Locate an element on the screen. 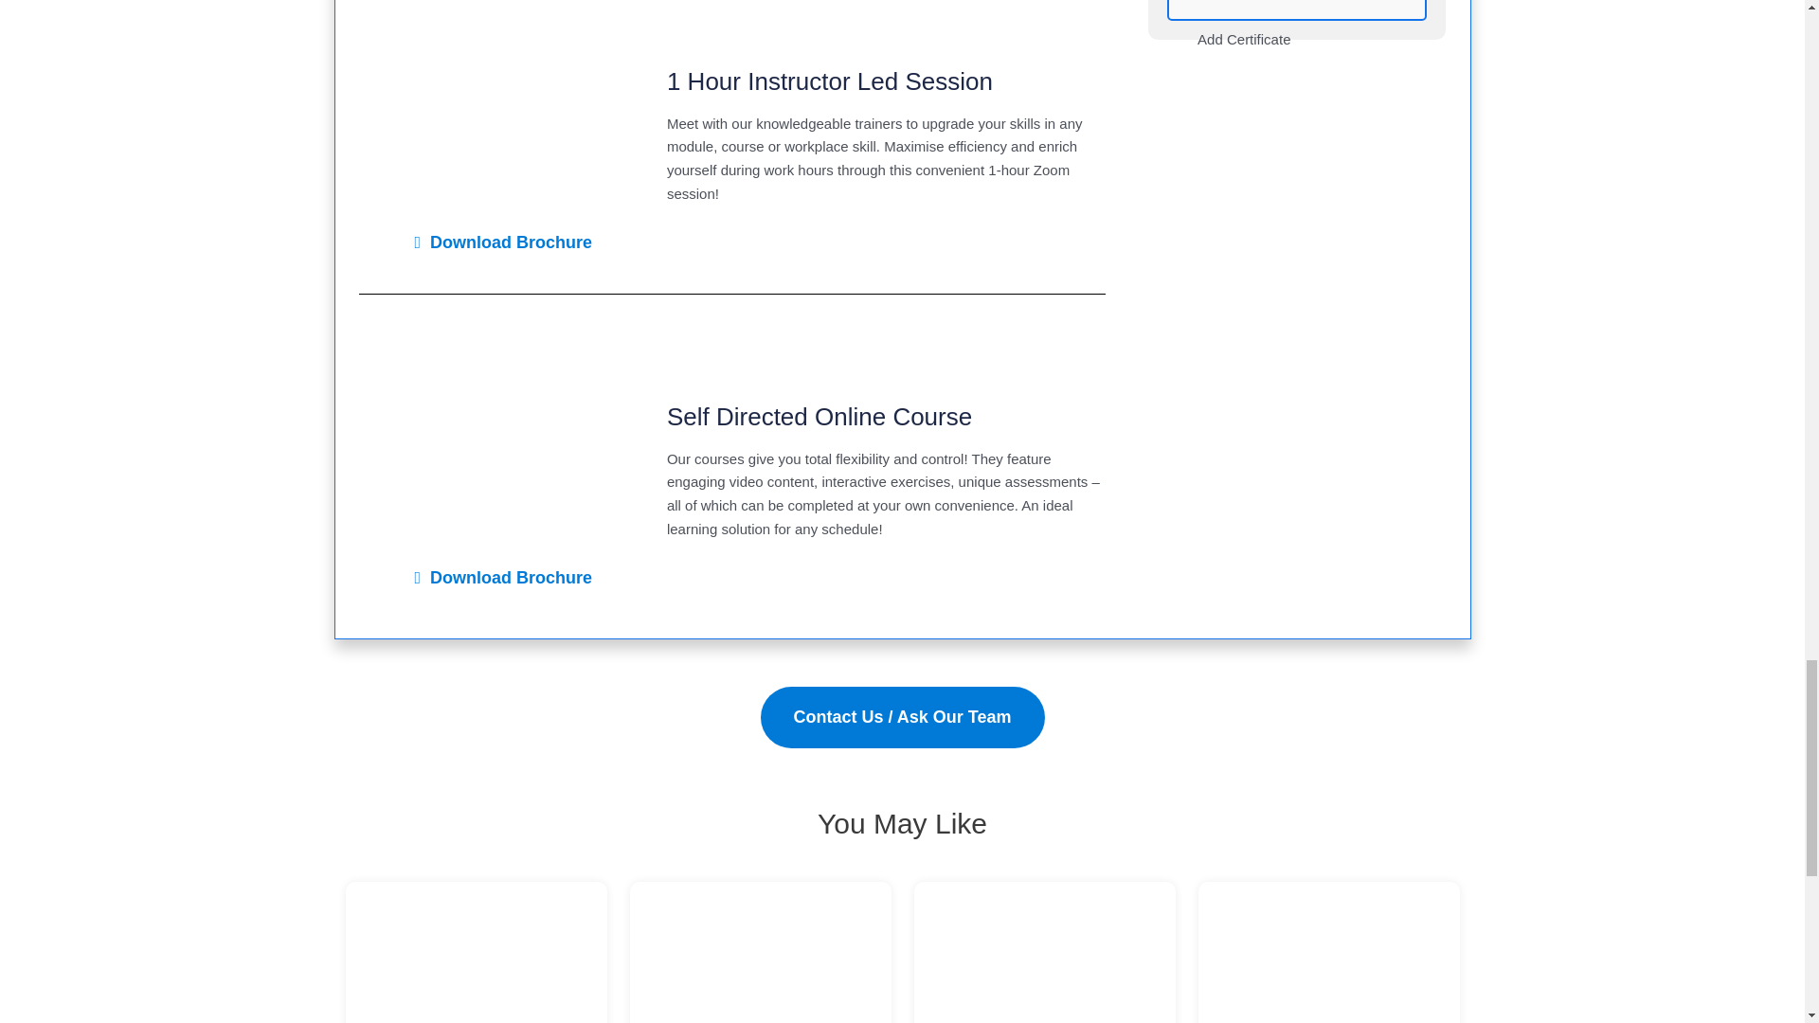 Image resolution: width=1819 pixels, height=1023 pixels. Writing Effectively at Work is located at coordinates (1044, 951).